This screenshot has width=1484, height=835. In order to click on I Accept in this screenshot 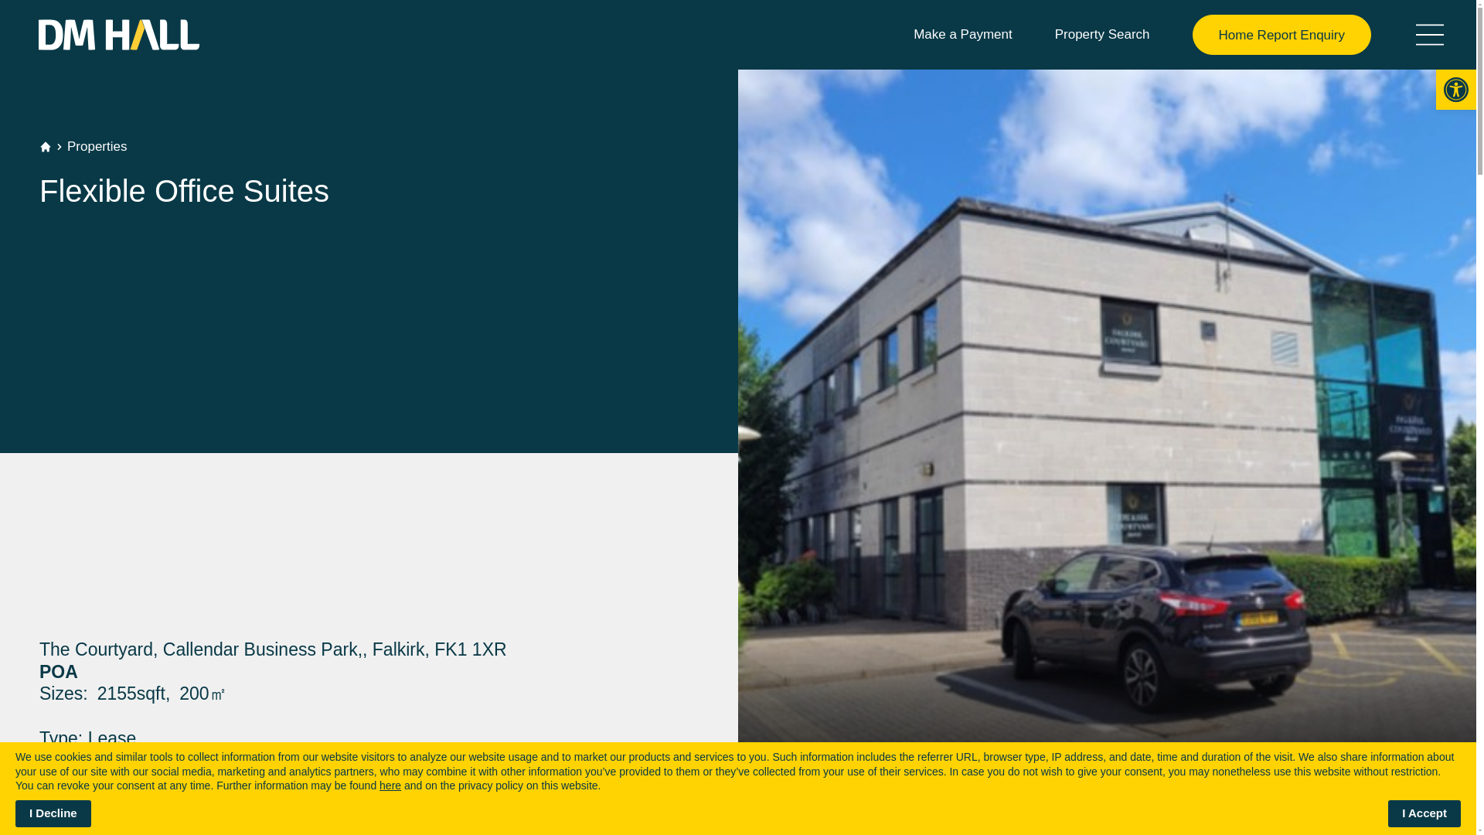, I will do `click(1424, 813)`.